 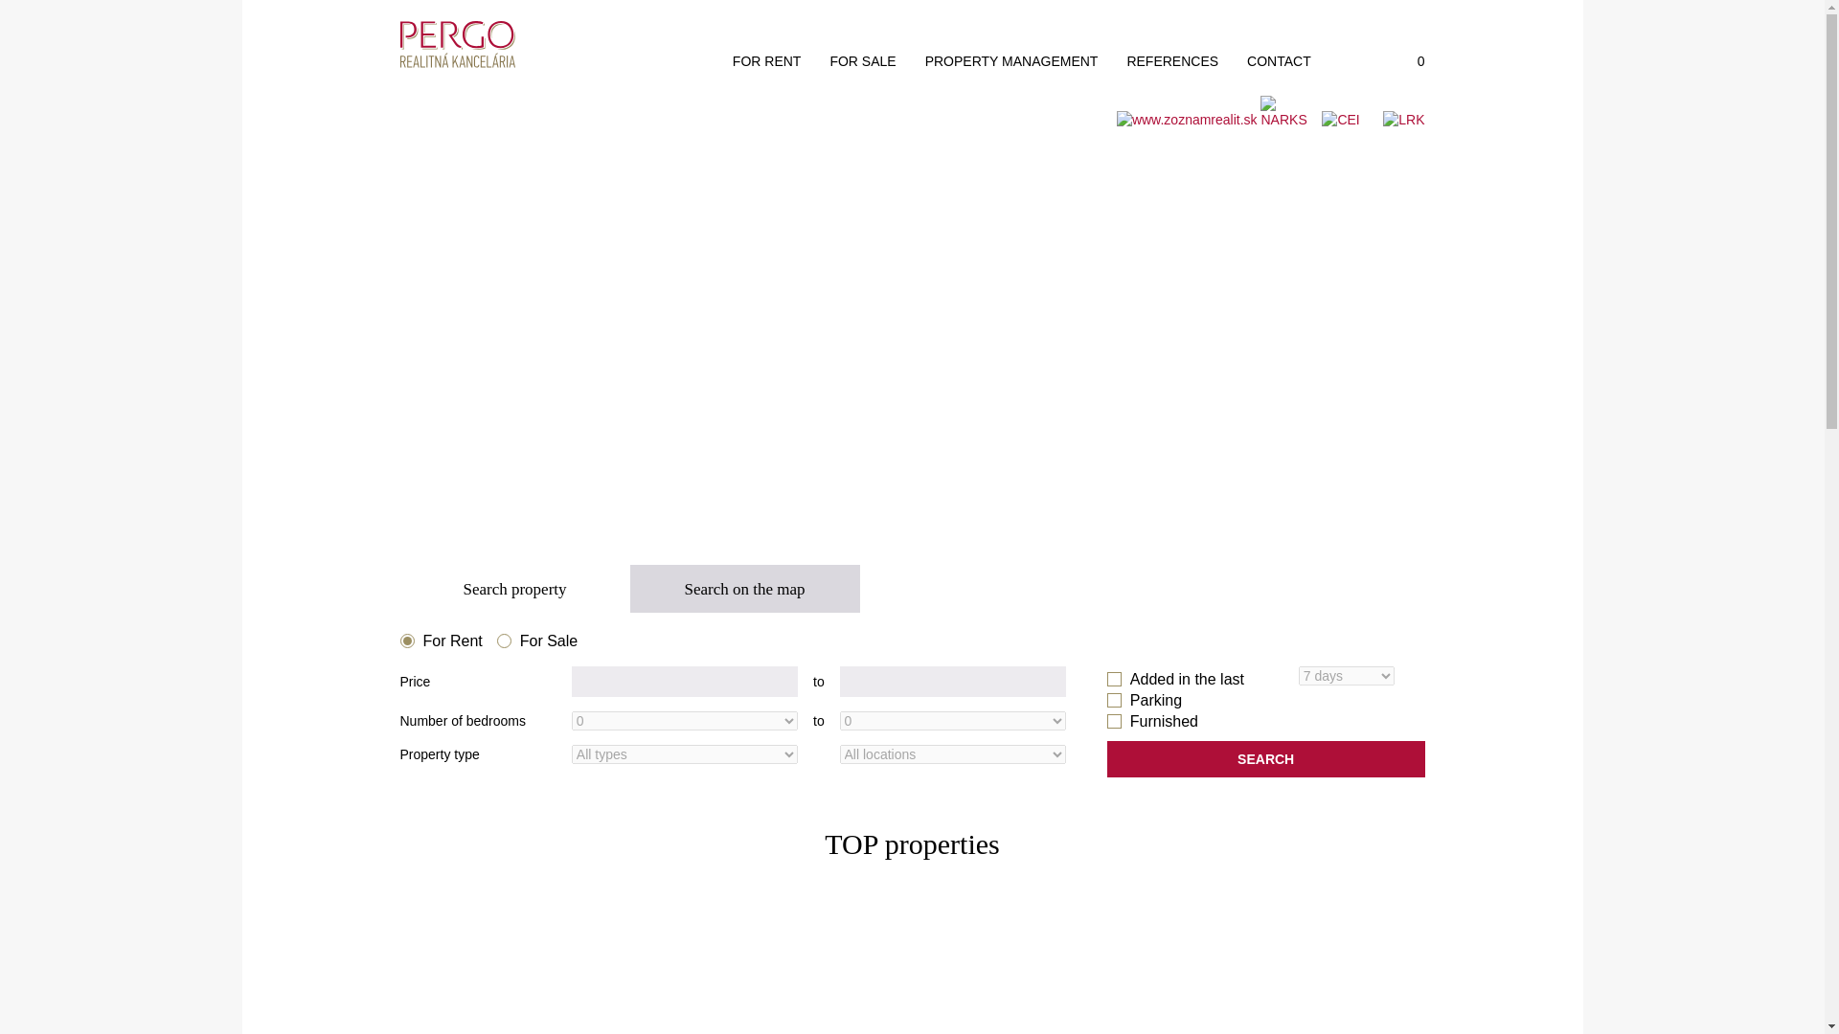 I want to click on PROPERTY MANAGEMENT, so click(x=1011, y=61).